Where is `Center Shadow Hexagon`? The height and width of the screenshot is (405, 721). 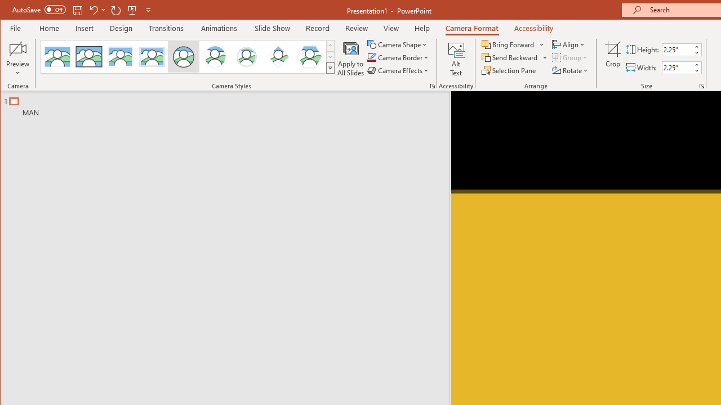
Center Shadow Hexagon is located at coordinates (310, 56).